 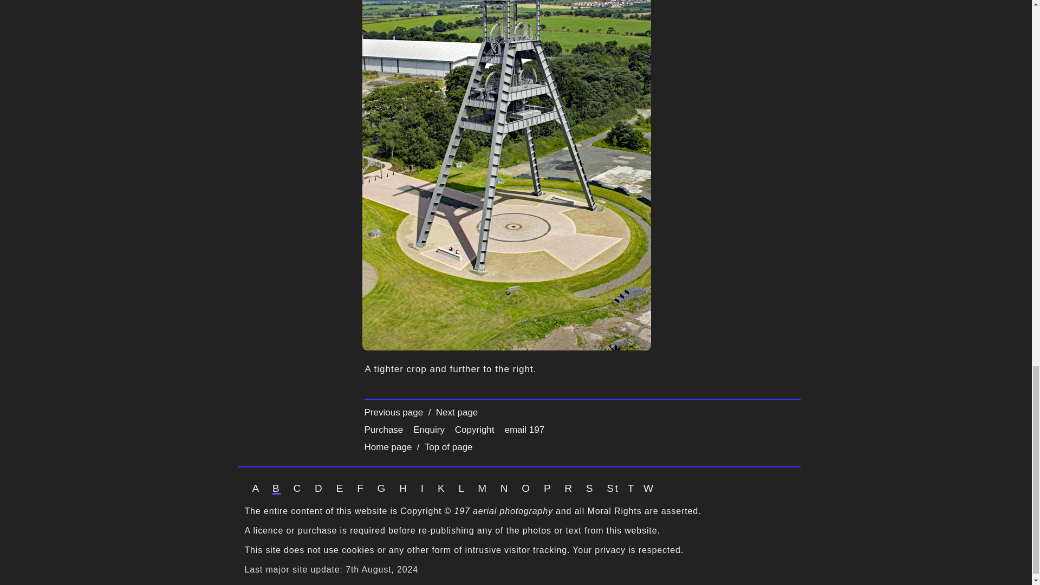 What do you see at coordinates (394, 412) in the screenshot?
I see `Previous page` at bounding box center [394, 412].